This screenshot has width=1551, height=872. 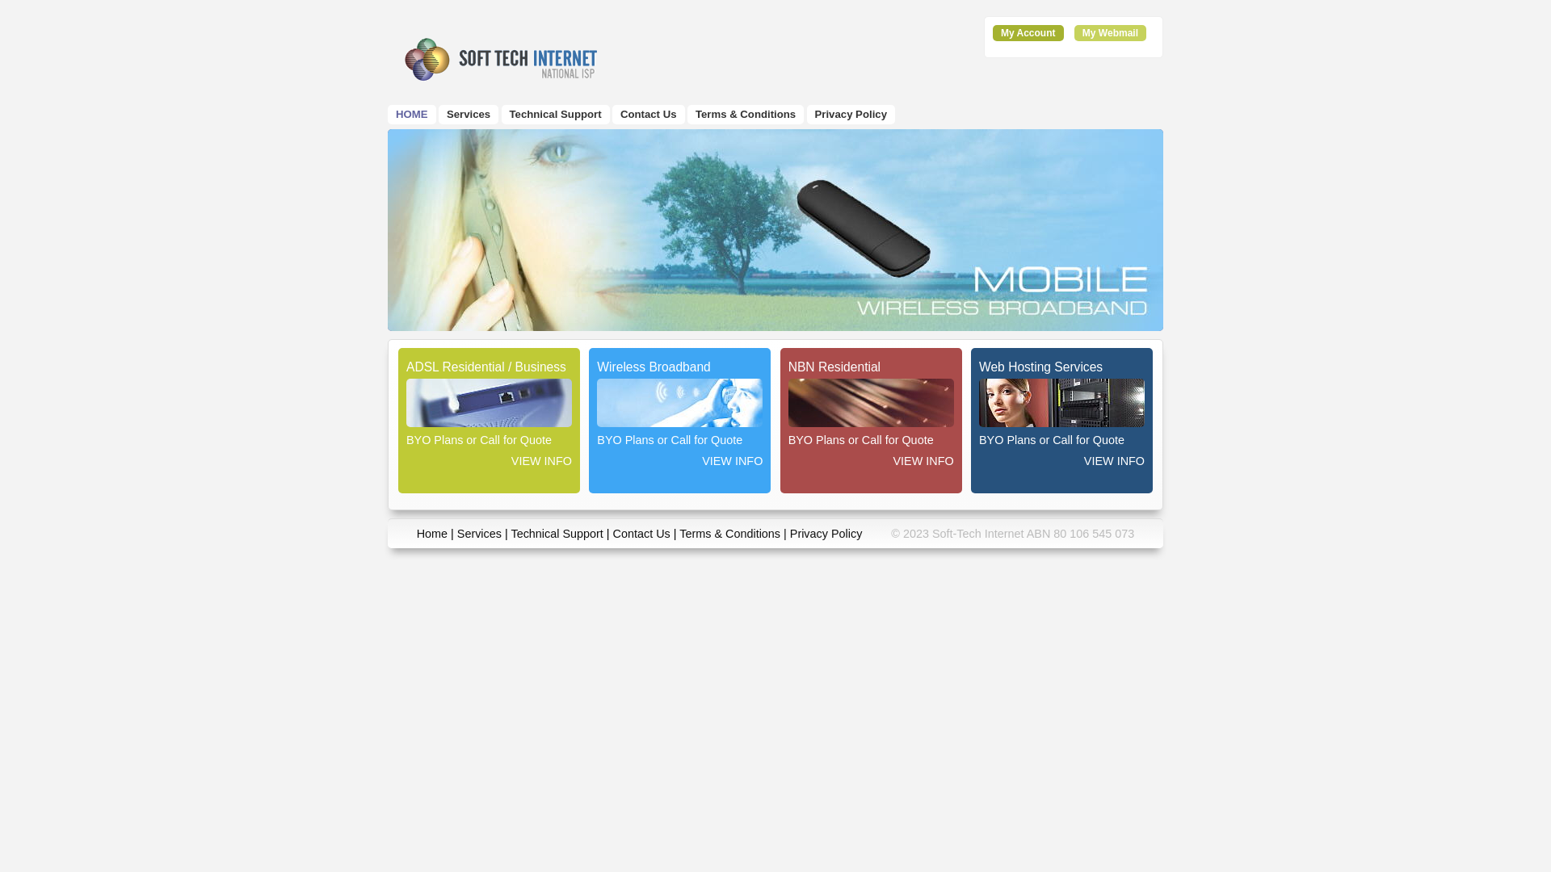 What do you see at coordinates (680, 457) in the screenshot?
I see `VIEW INFO` at bounding box center [680, 457].